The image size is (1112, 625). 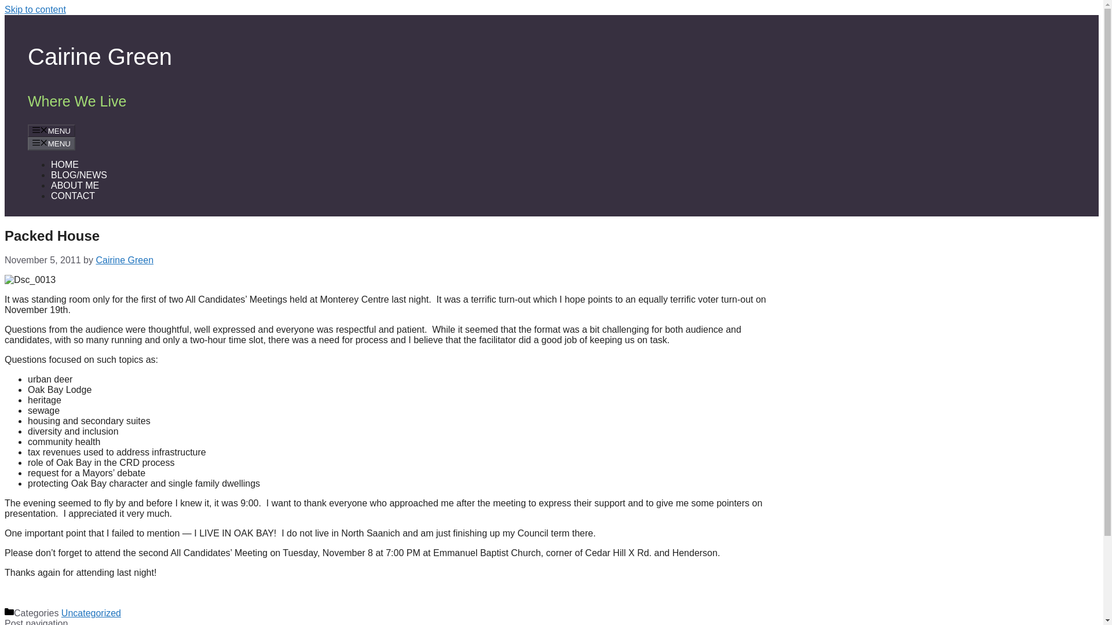 What do you see at coordinates (35, 9) in the screenshot?
I see `Skip to content` at bounding box center [35, 9].